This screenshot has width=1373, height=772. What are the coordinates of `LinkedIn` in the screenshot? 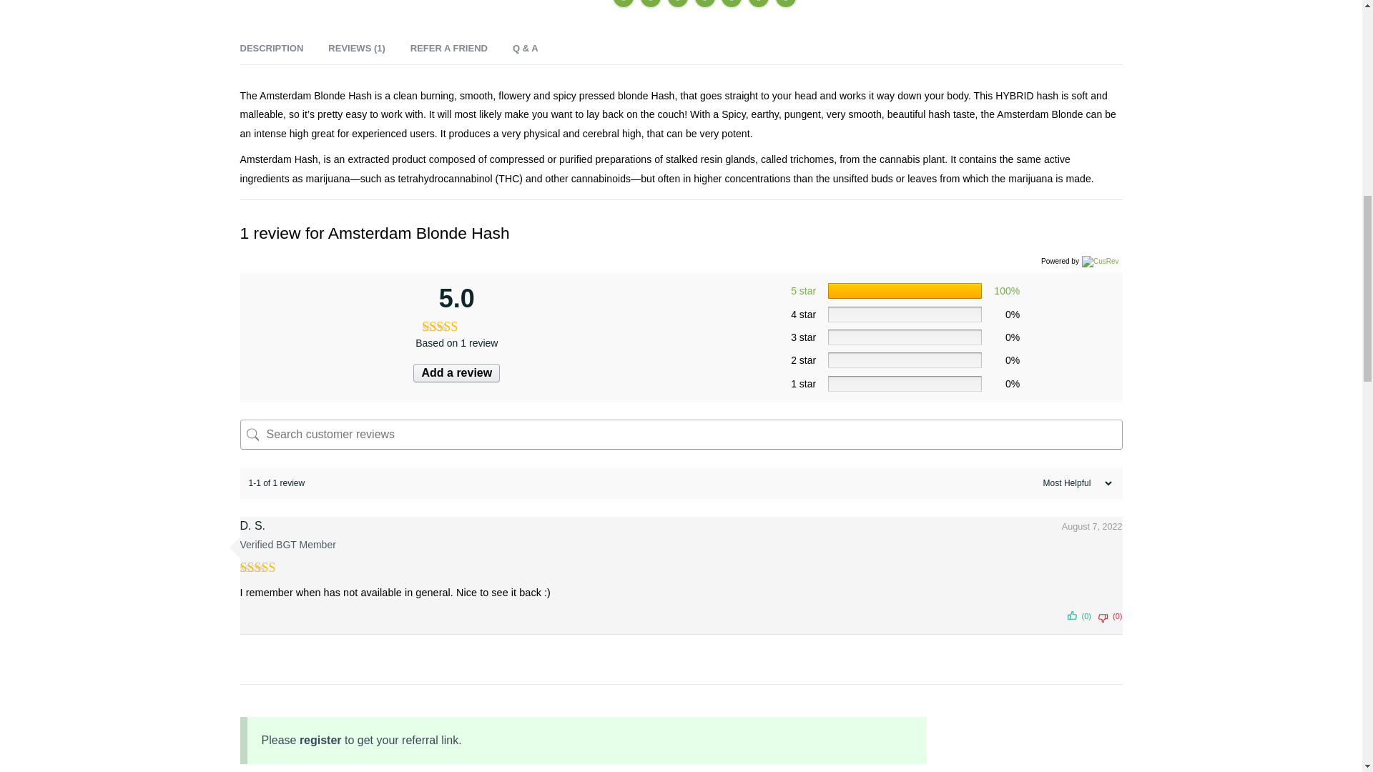 It's located at (677, 4).